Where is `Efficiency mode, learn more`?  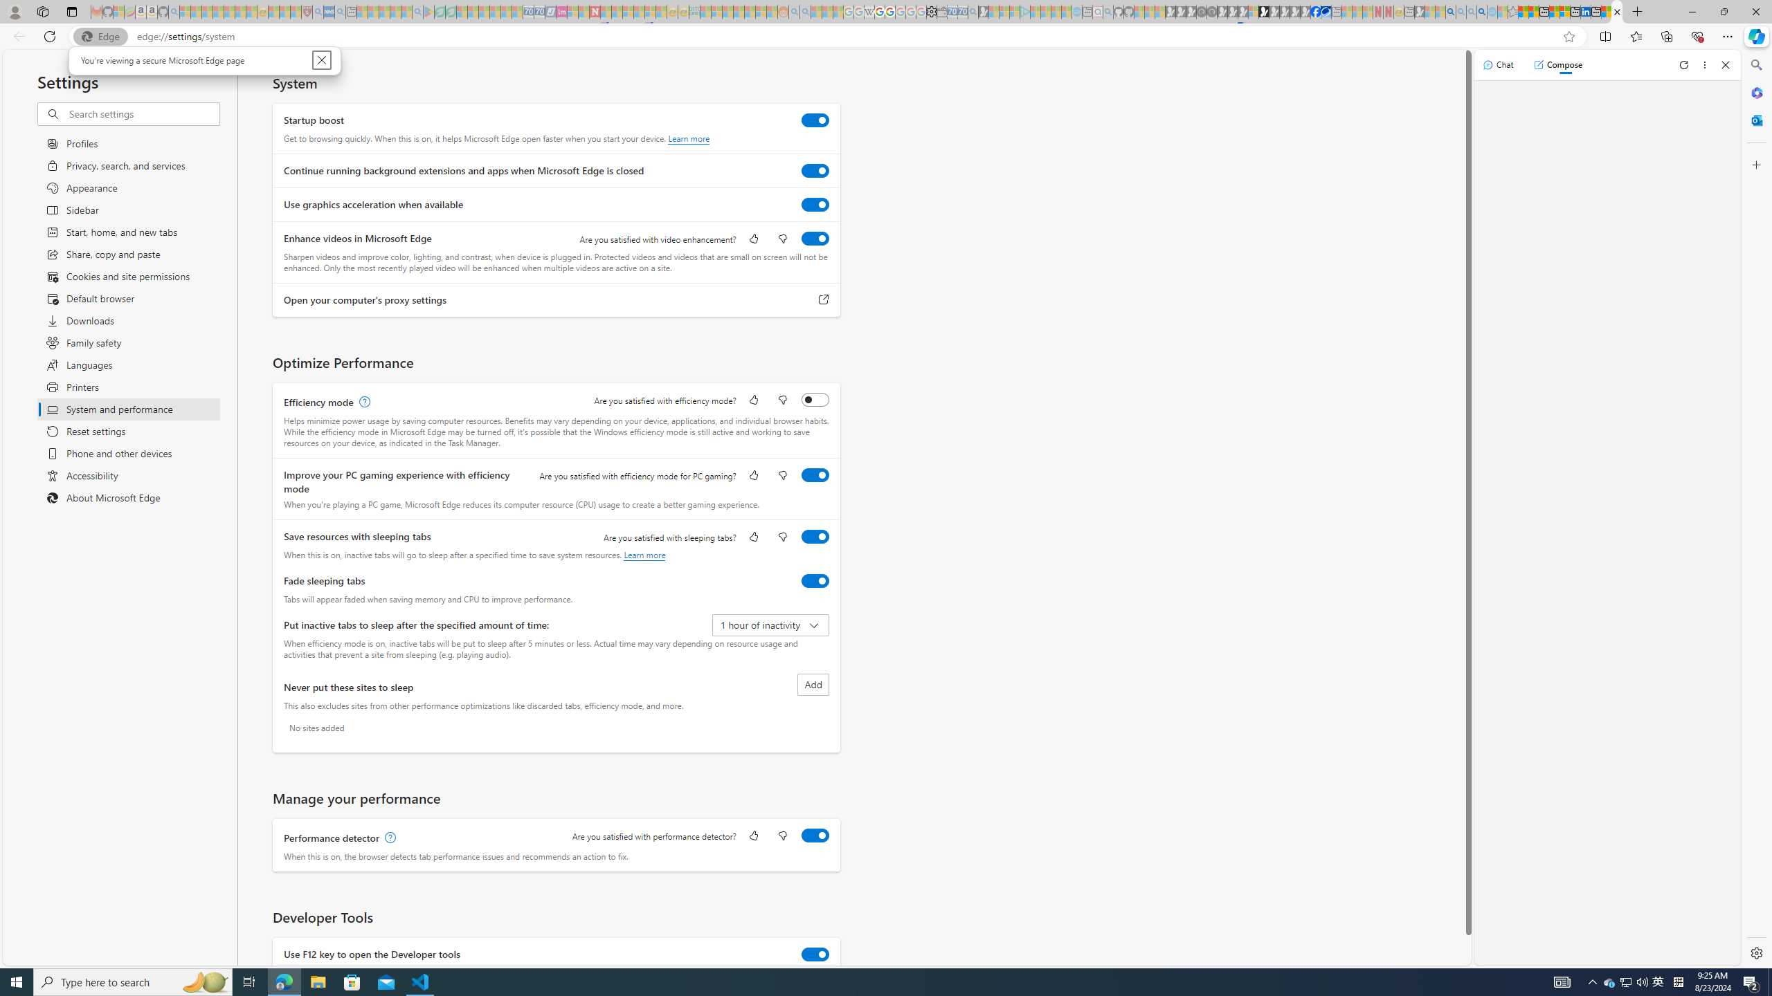 Efficiency mode, learn more is located at coordinates (363, 403).